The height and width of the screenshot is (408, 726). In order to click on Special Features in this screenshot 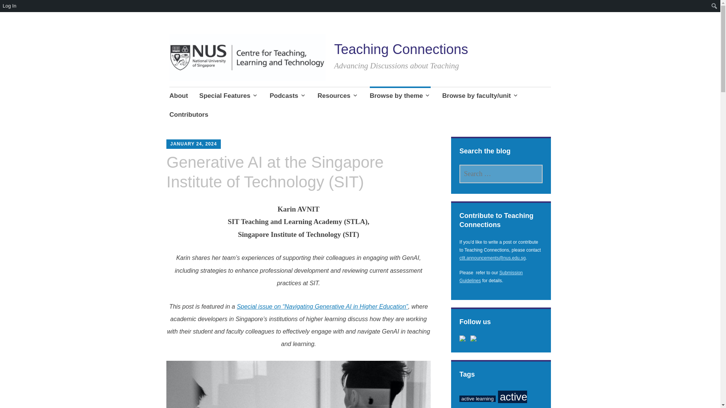, I will do `click(228, 96)`.